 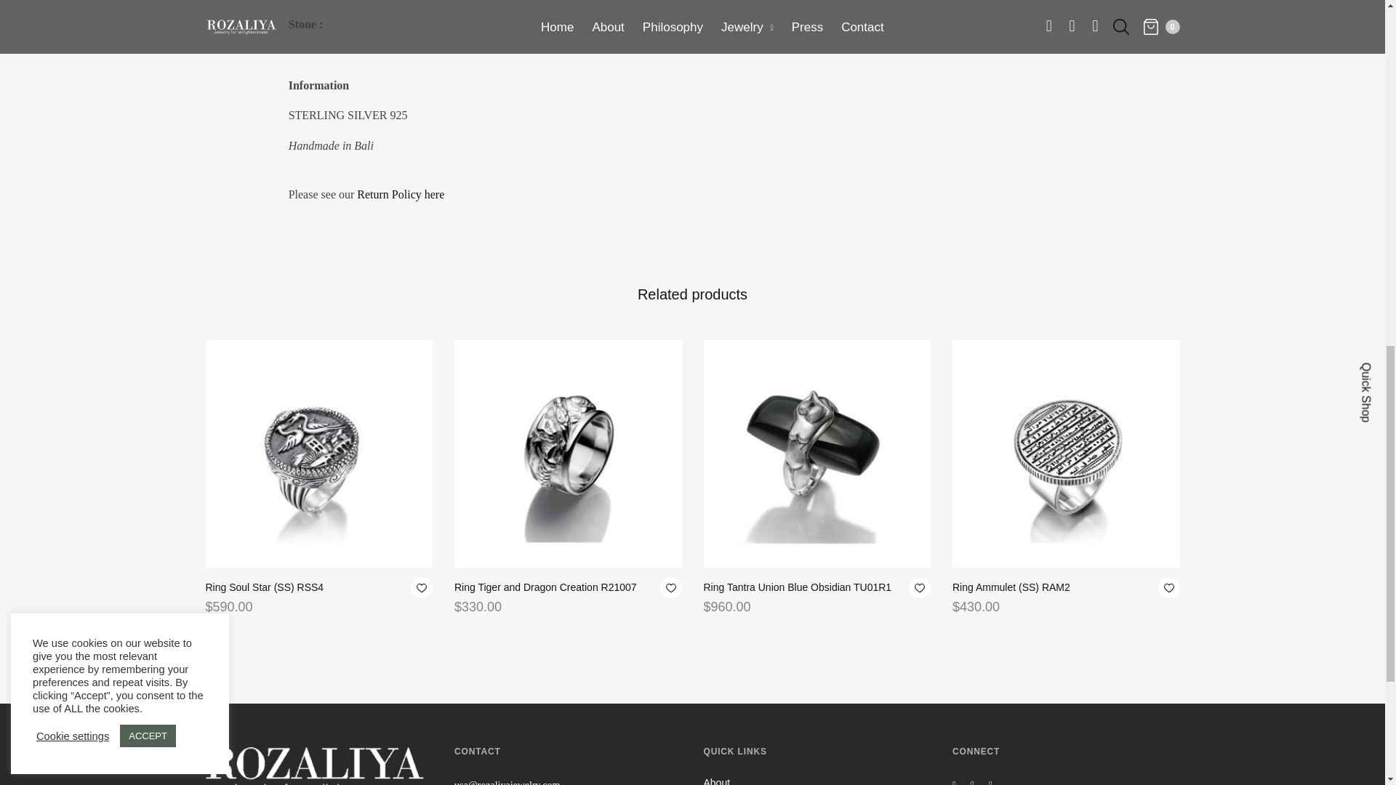 I want to click on Ring Tiger and Dragon Creation R21007, so click(x=569, y=454).